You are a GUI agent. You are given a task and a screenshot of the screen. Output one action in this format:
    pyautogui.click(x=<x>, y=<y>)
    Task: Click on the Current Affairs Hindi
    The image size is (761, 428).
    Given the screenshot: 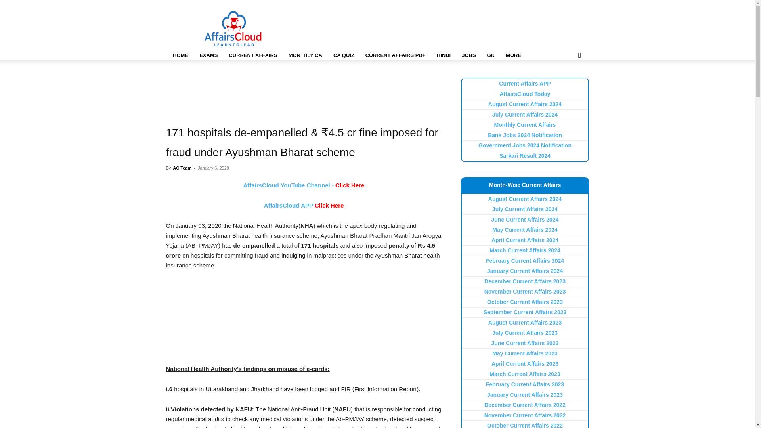 What is the action you would take?
    pyautogui.click(x=444, y=55)
    